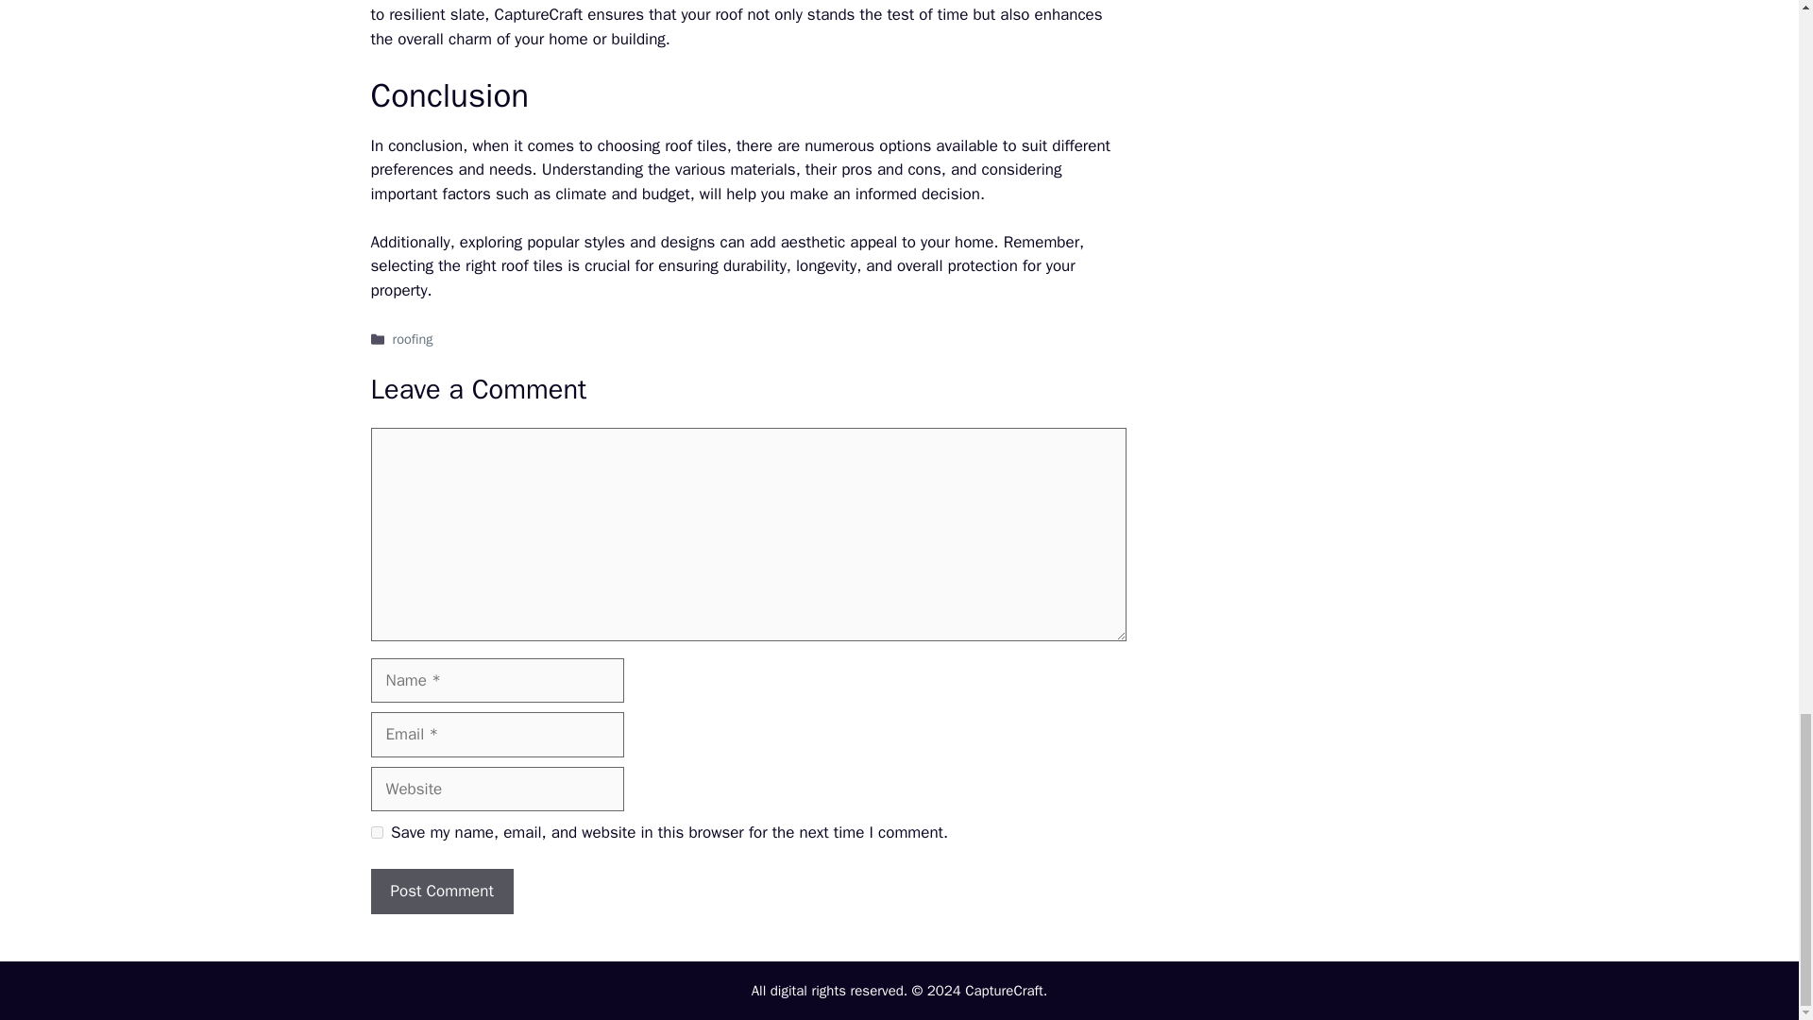  Describe the element at coordinates (441, 892) in the screenshot. I see `Post Comment` at that location.